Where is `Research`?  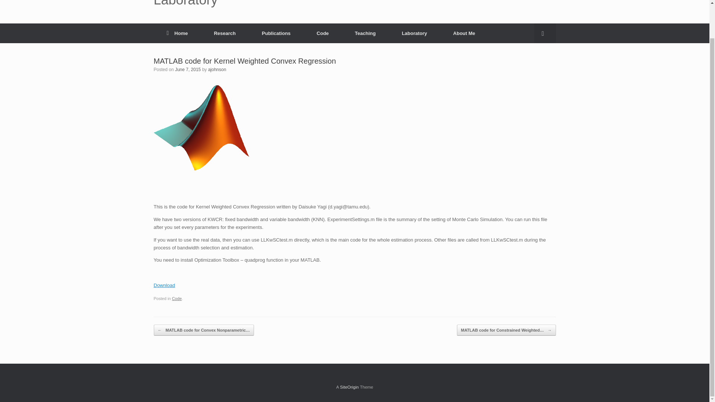
Research is located at coordinates (225, 33).